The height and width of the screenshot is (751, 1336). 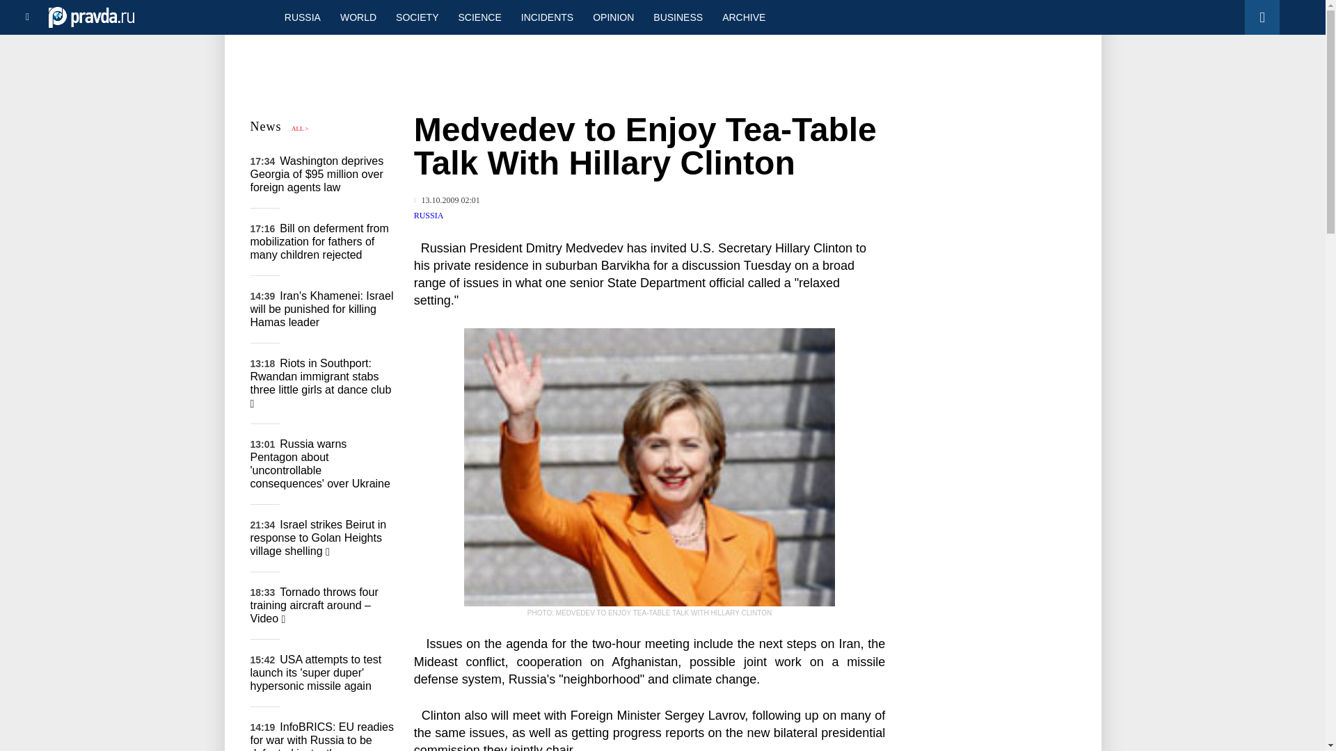 I want to click on BUSINESS, so click(x=678, y=17).